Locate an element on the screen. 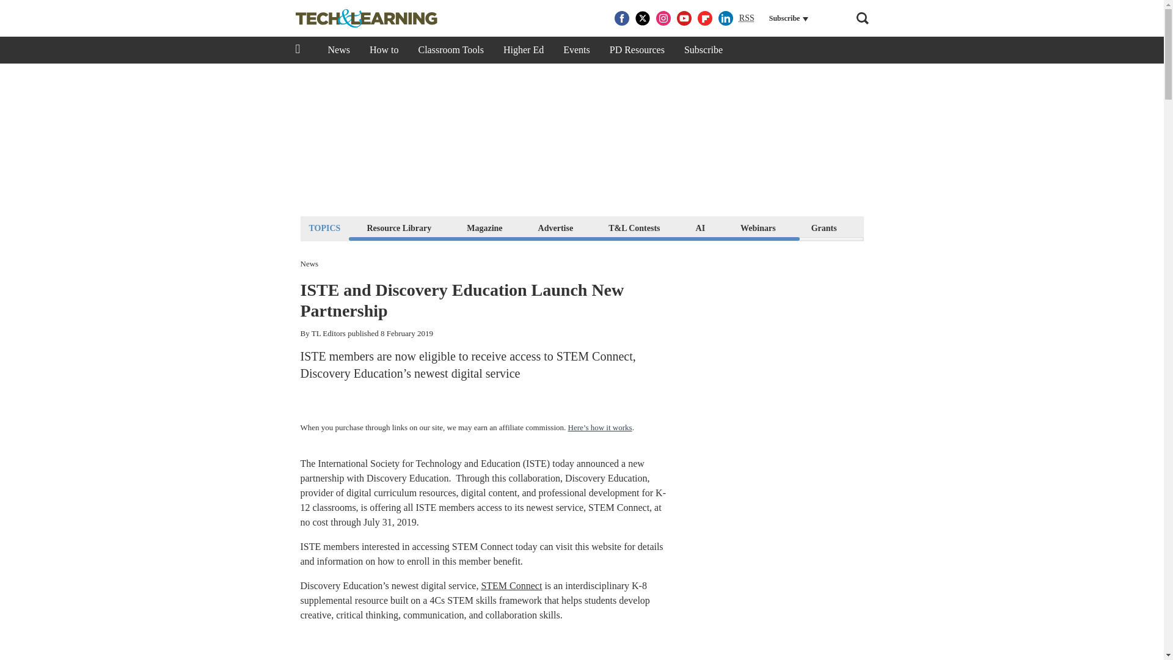  Events is located at coordinates (577, 50).